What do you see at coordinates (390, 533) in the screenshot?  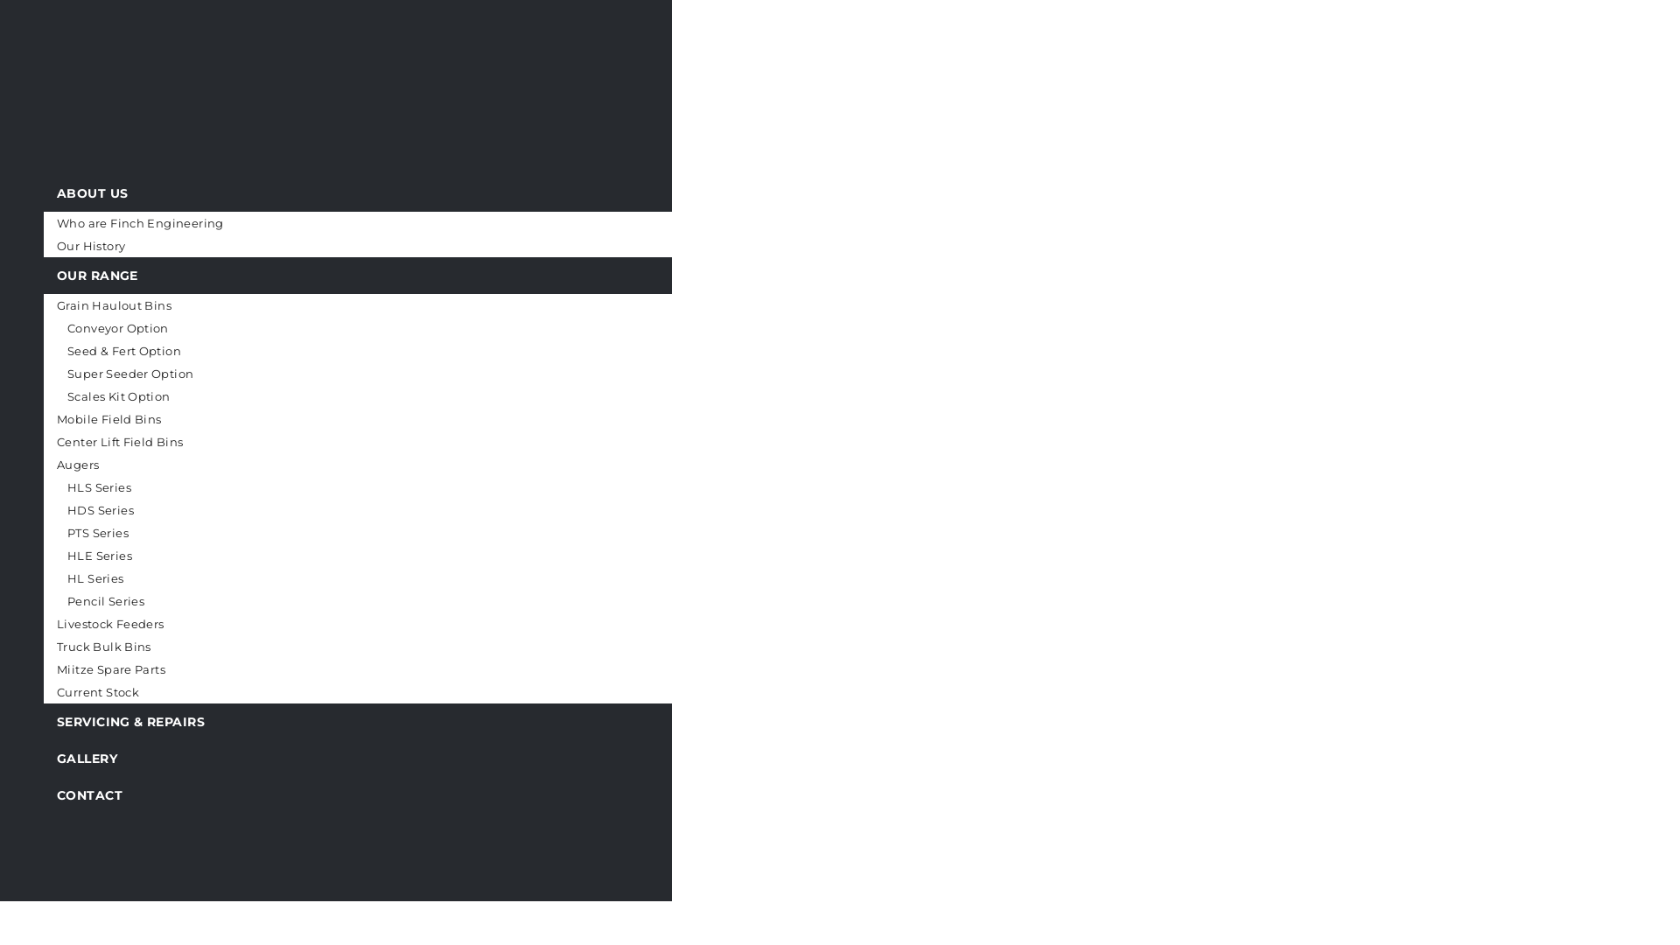 I see `PTS Series` at bounding box center [390, 533].